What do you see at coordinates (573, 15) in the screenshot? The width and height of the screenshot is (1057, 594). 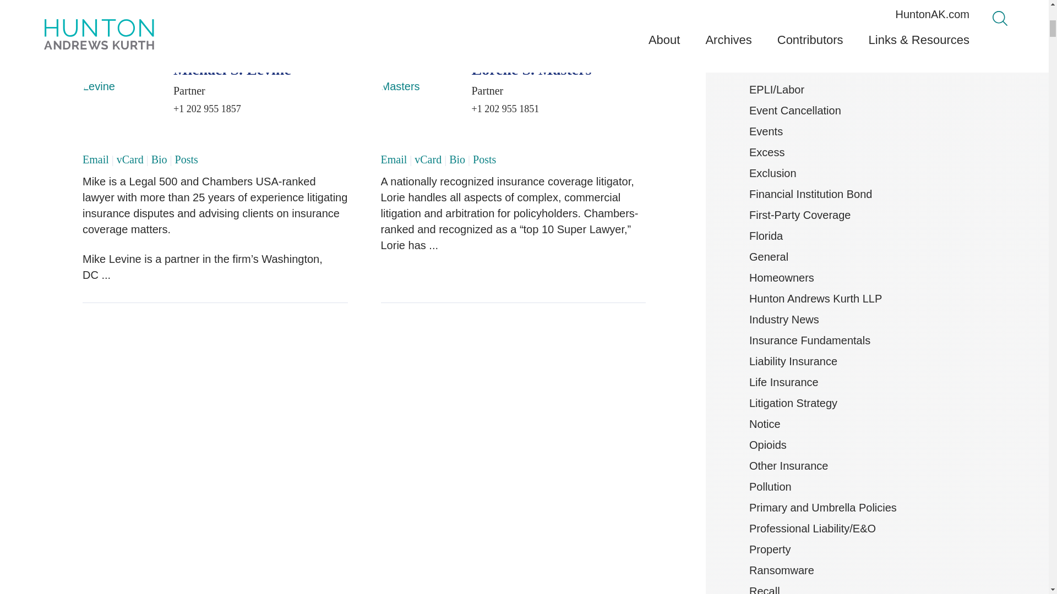 I see `Print` at bounding box center [573, 15].